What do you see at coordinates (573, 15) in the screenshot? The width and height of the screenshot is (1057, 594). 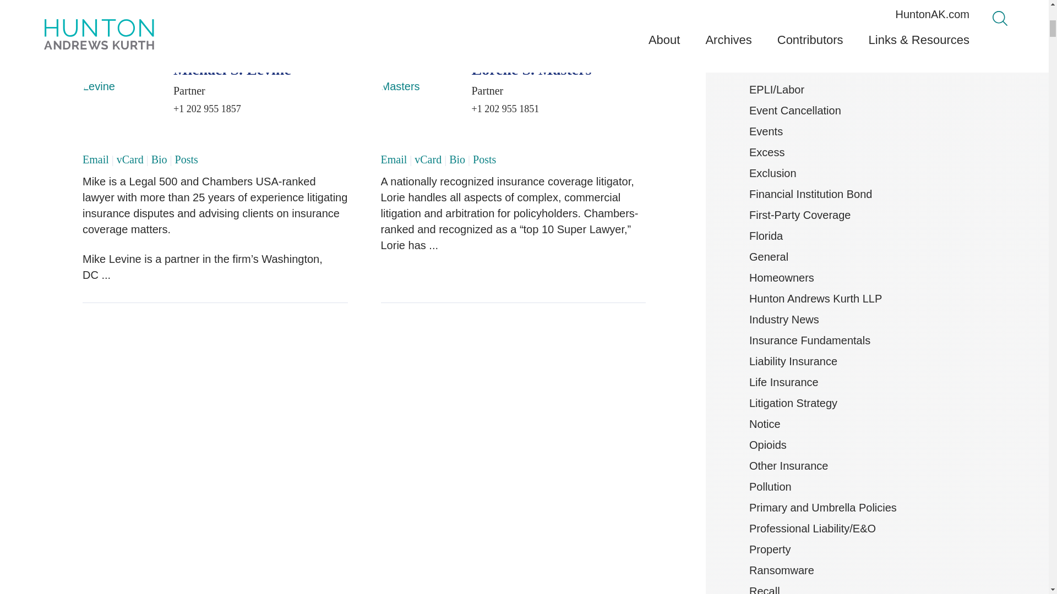 I see `Print` at bounding box center [573, 15].